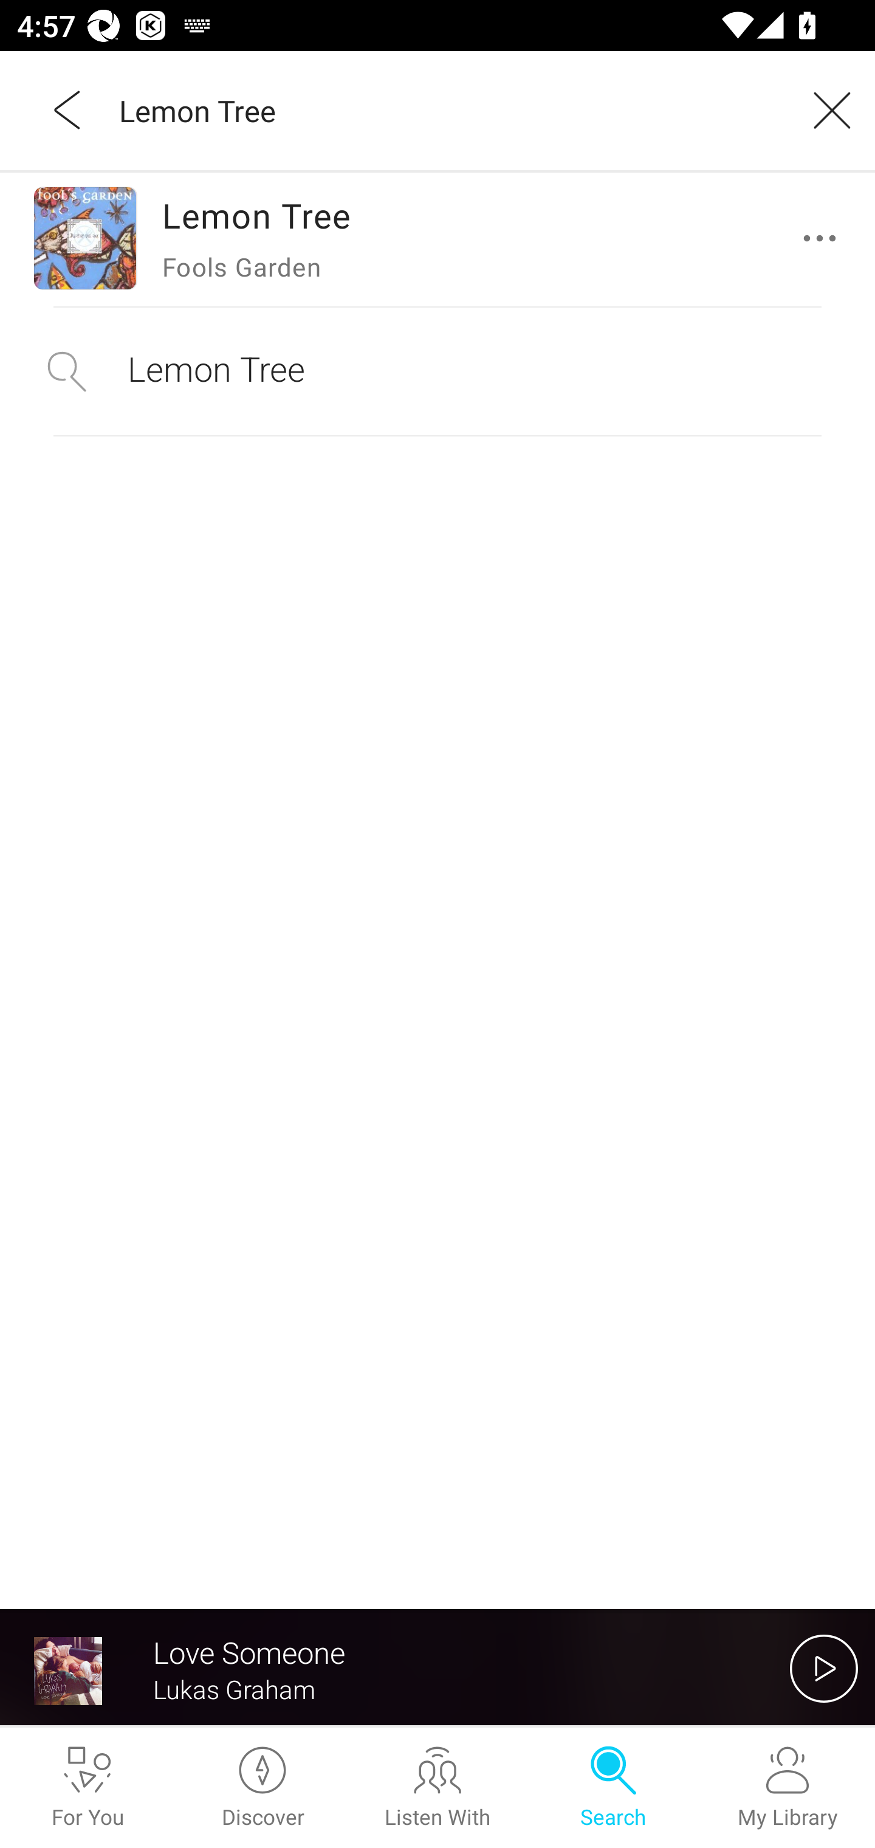  I want to click on Discover, so click(262, 1788).